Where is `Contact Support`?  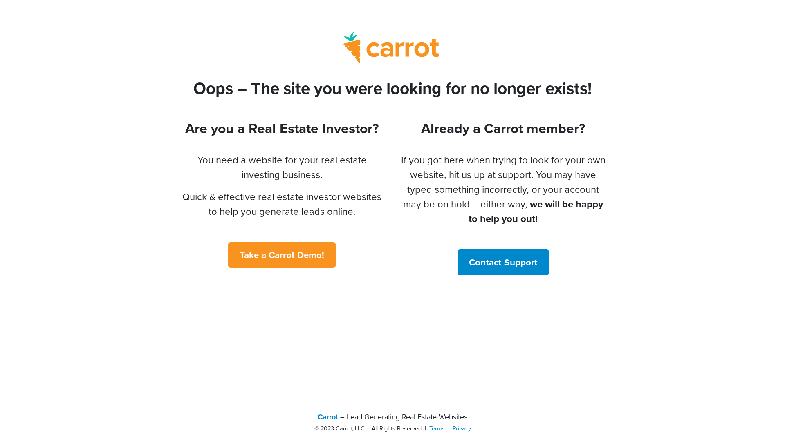
Contact Support is located at coordinates (503, 262).